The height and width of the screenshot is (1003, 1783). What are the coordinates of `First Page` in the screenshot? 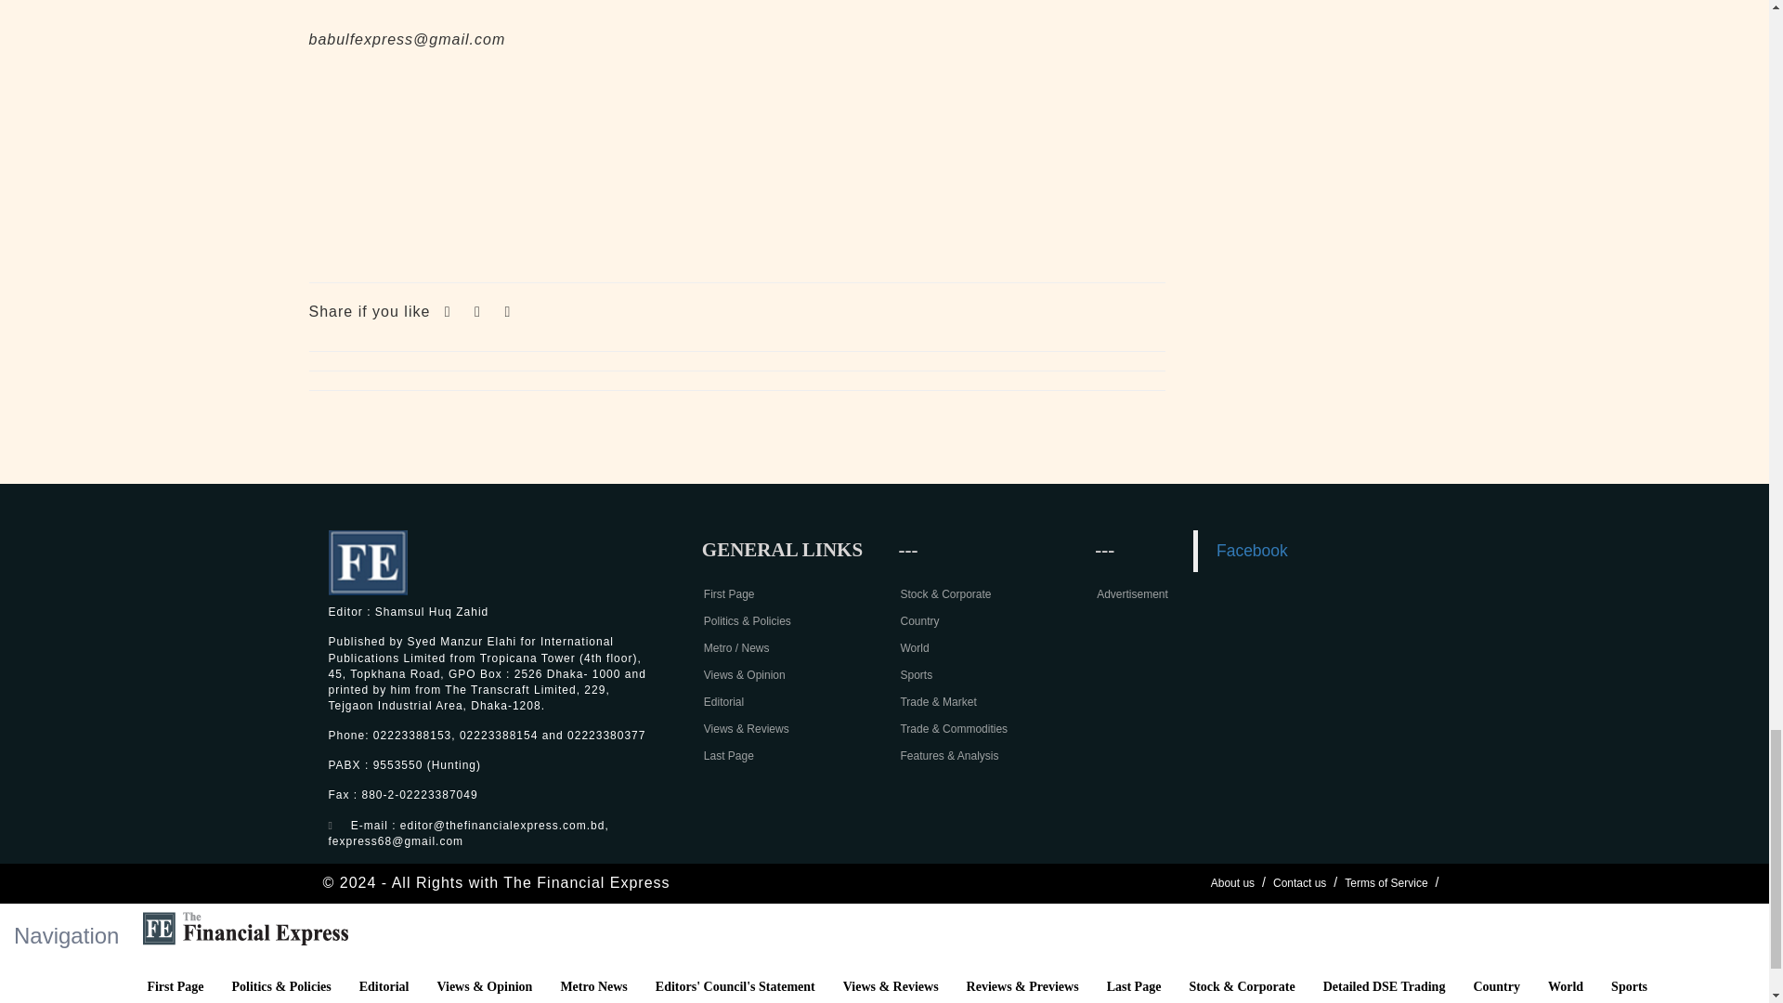 It's located at (729, 593).